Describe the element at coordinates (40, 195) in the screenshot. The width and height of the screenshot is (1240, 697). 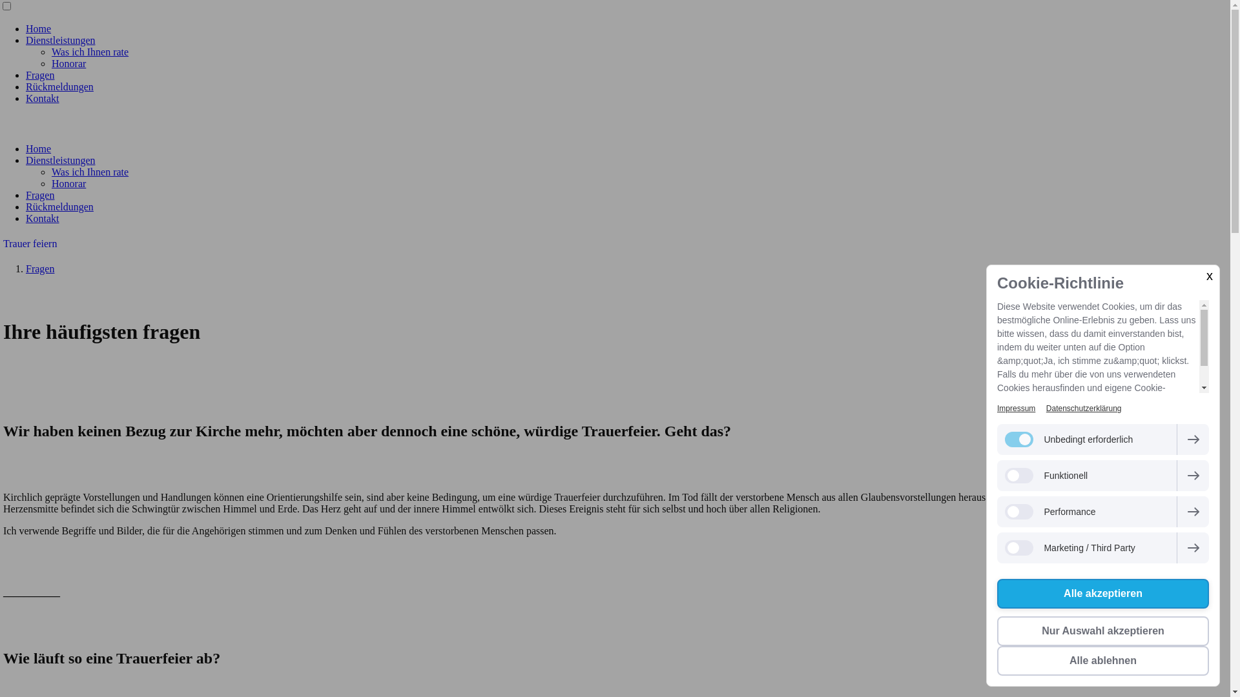
I see `Fragen` at that location.